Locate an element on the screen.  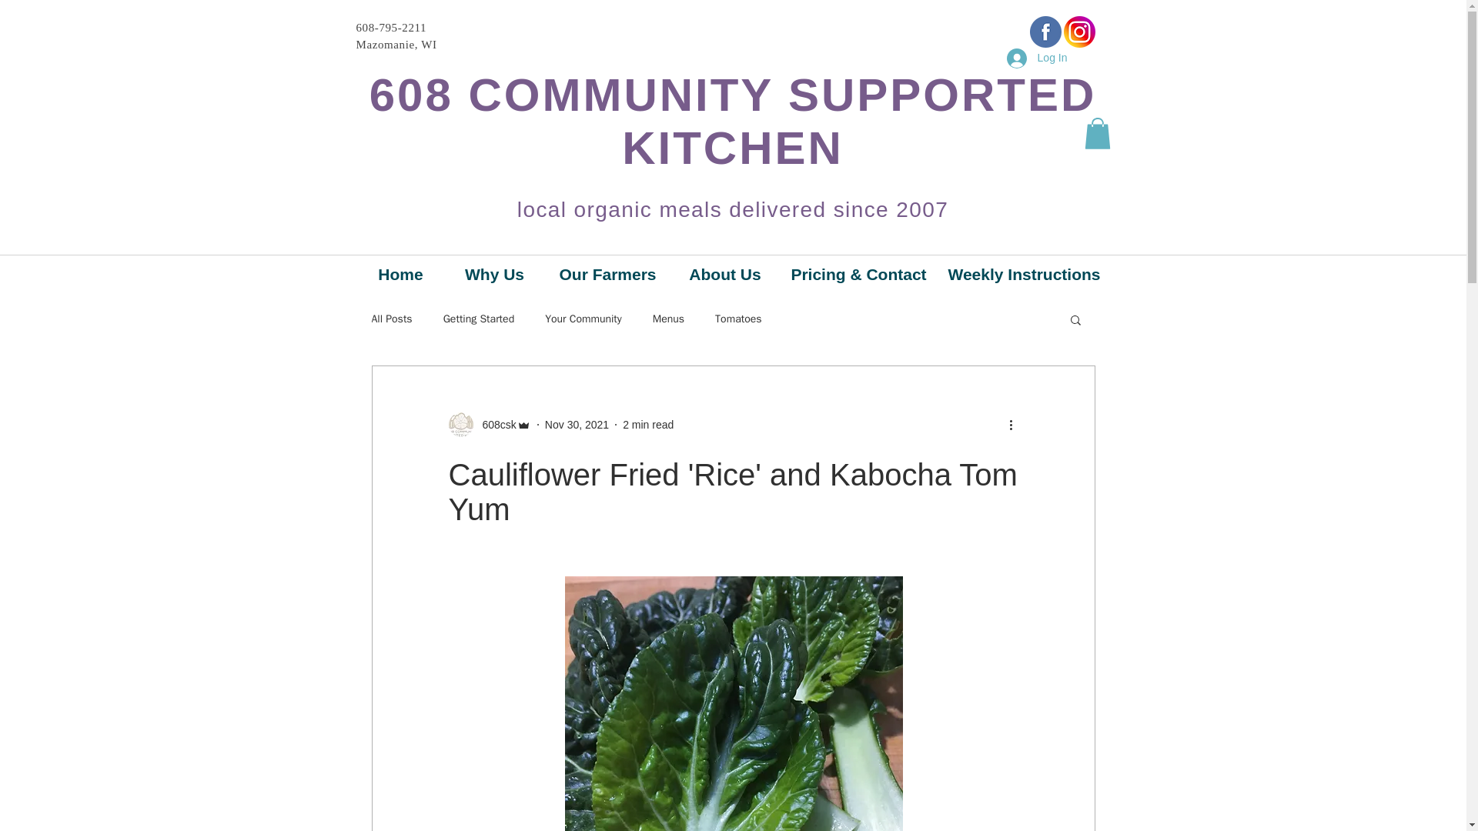
Home is located at coordinates (400, 274).